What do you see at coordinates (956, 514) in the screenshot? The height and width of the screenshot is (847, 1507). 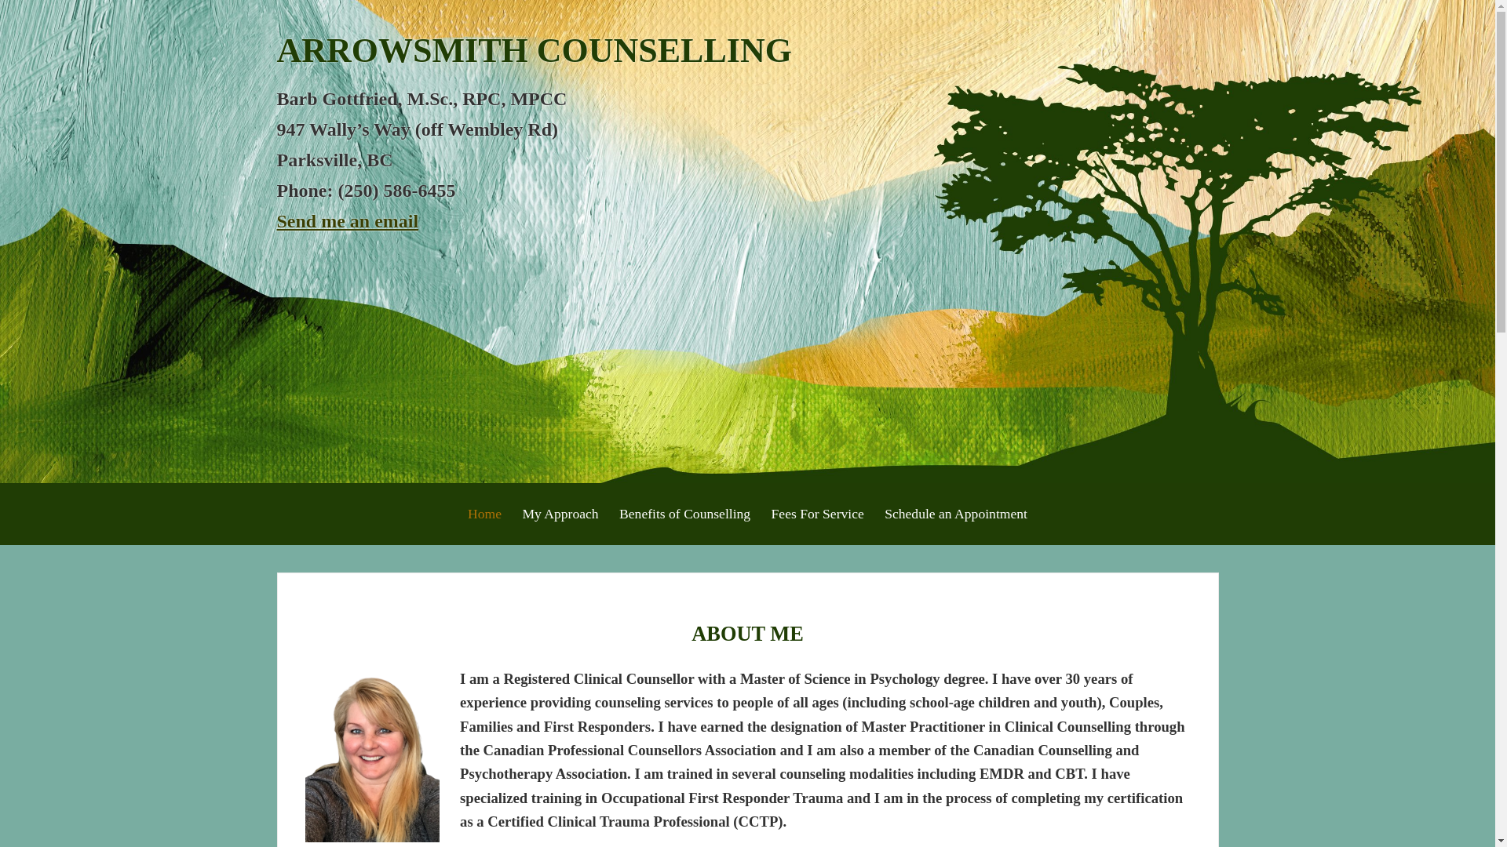 I see `Schedule an Appointment` at bounding box center [956, 514].